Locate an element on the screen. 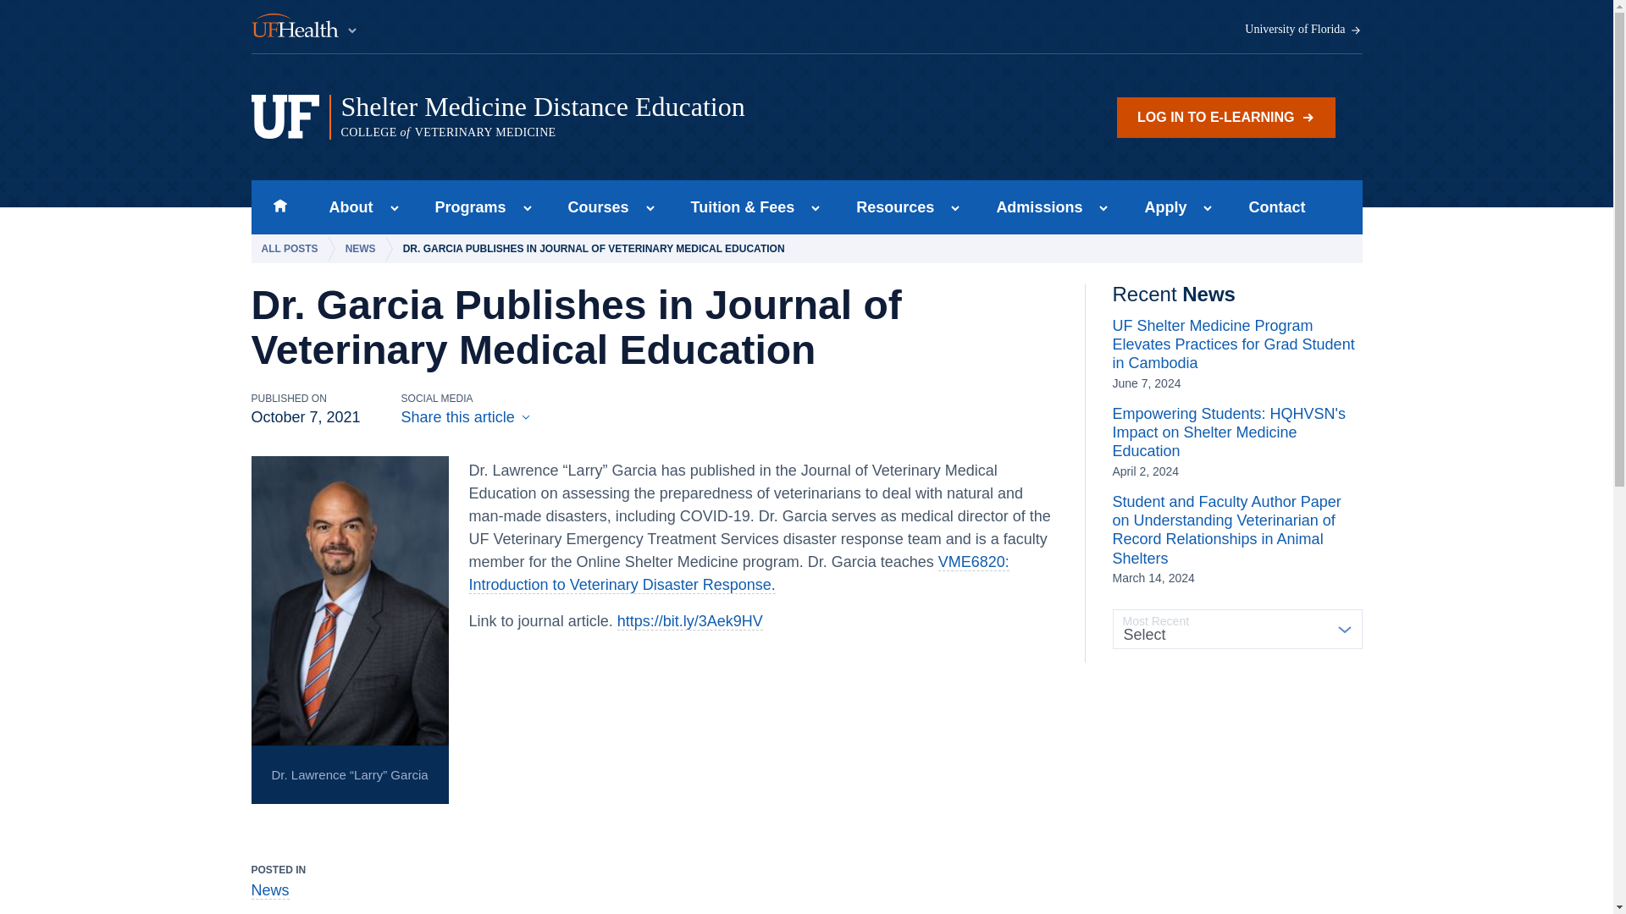 The width and height of the screenshot is (1626, 914). UF Health is located at coordinates (305, 27).